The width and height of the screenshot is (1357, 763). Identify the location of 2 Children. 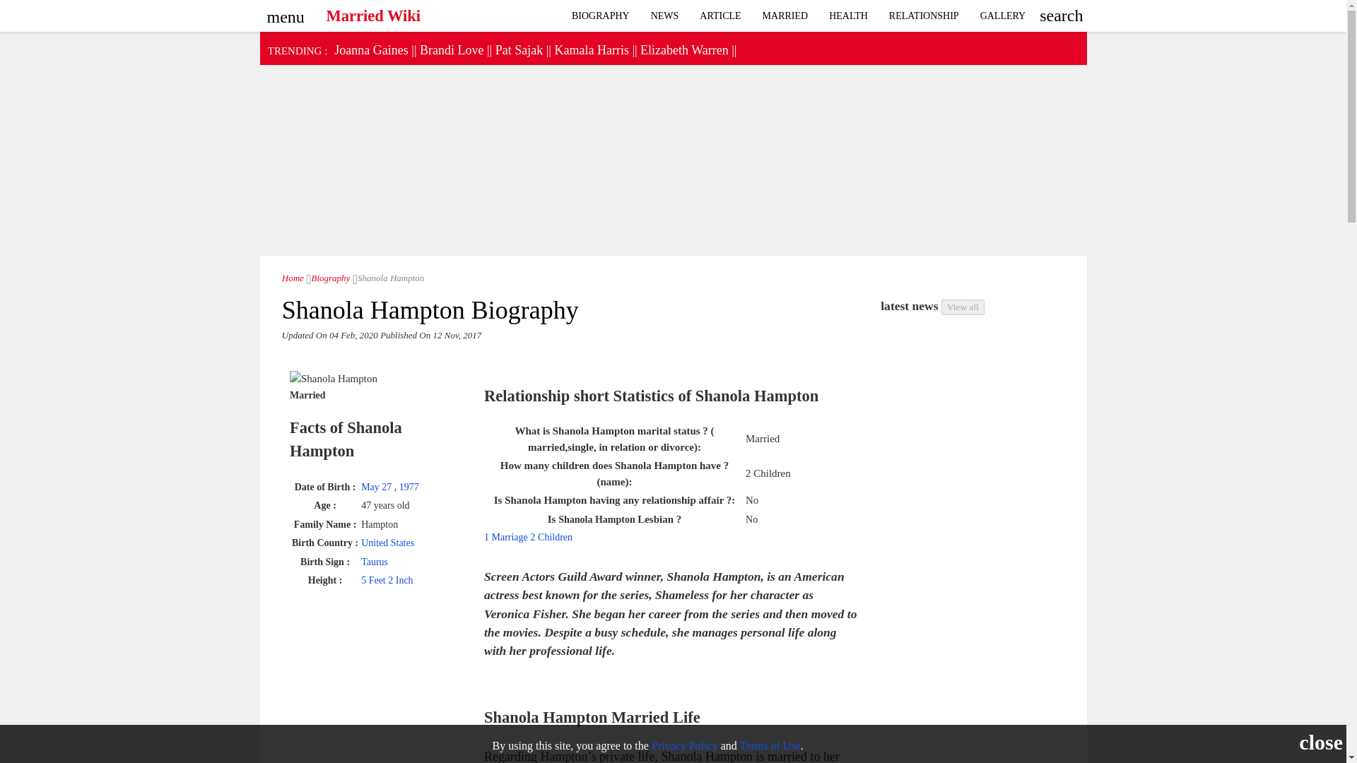
(551, 537).